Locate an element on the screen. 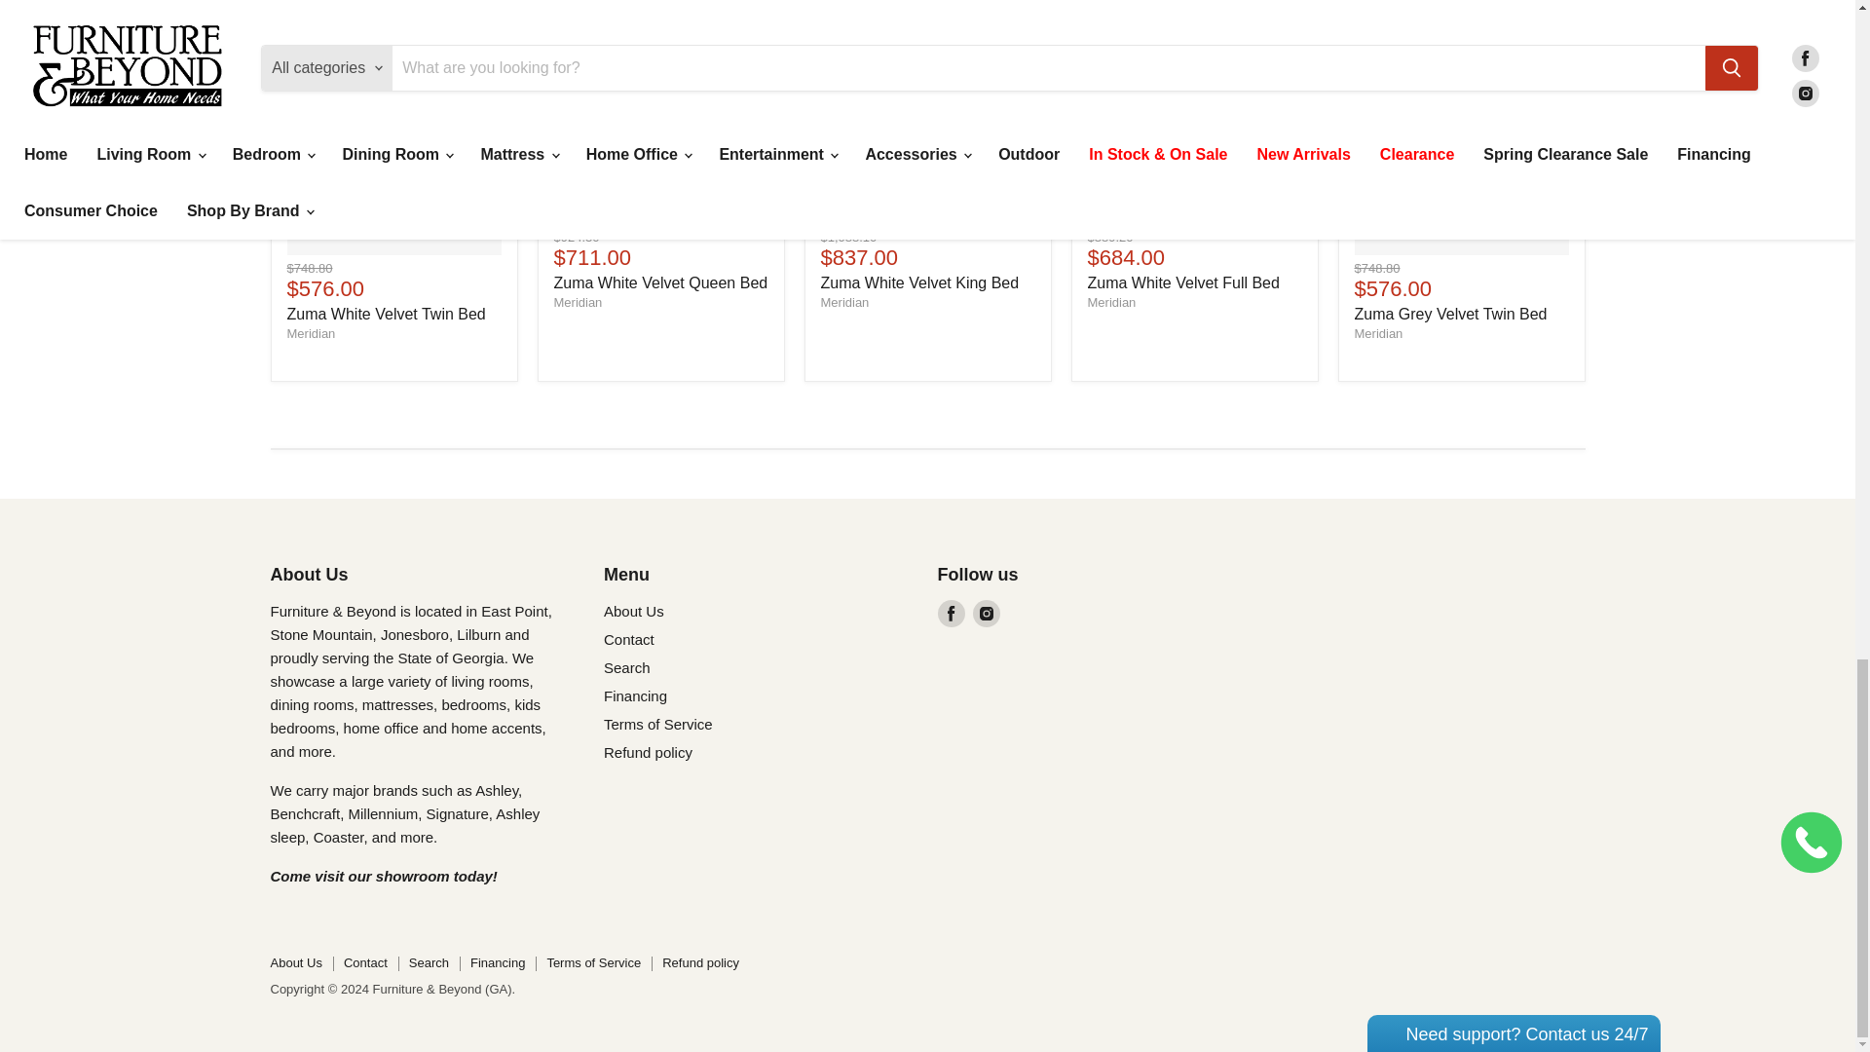  Meridian is located at coordinates (310, 333).